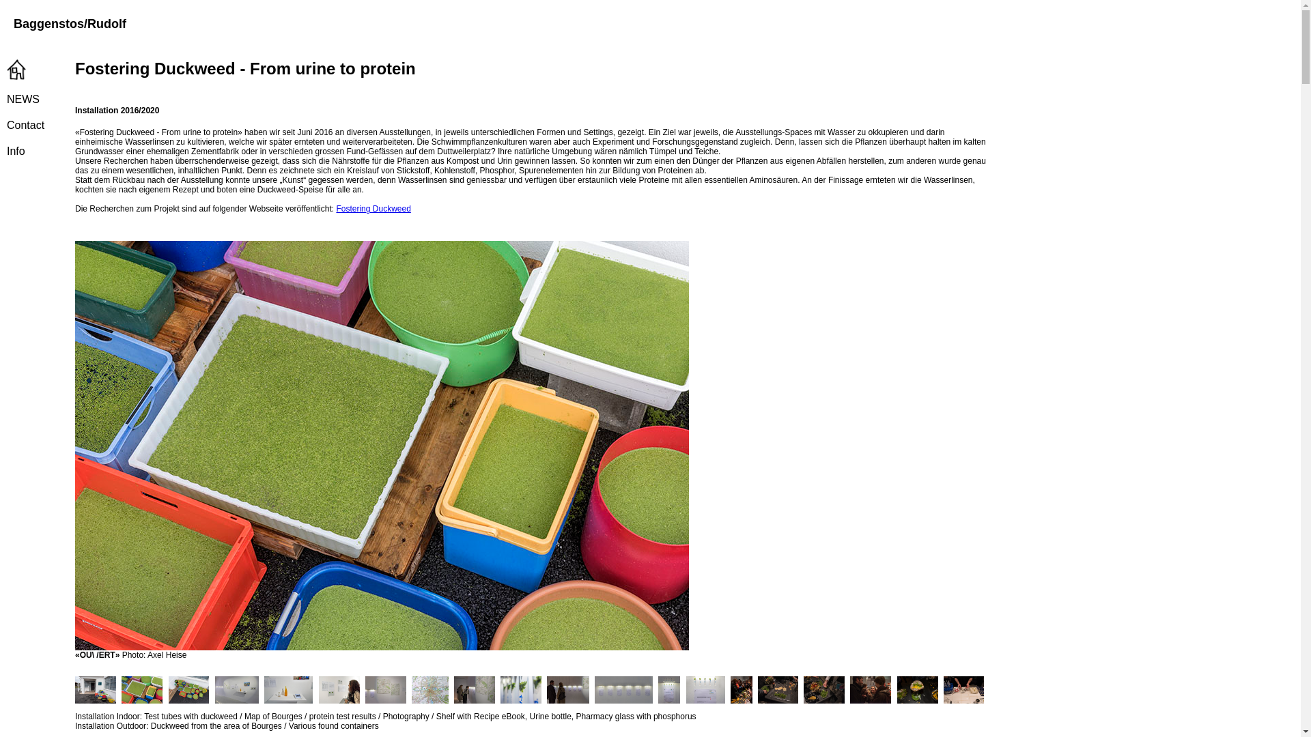  Describe the element at coordinates (23, 100) in the screenshot. I see `NEWS` at that location.